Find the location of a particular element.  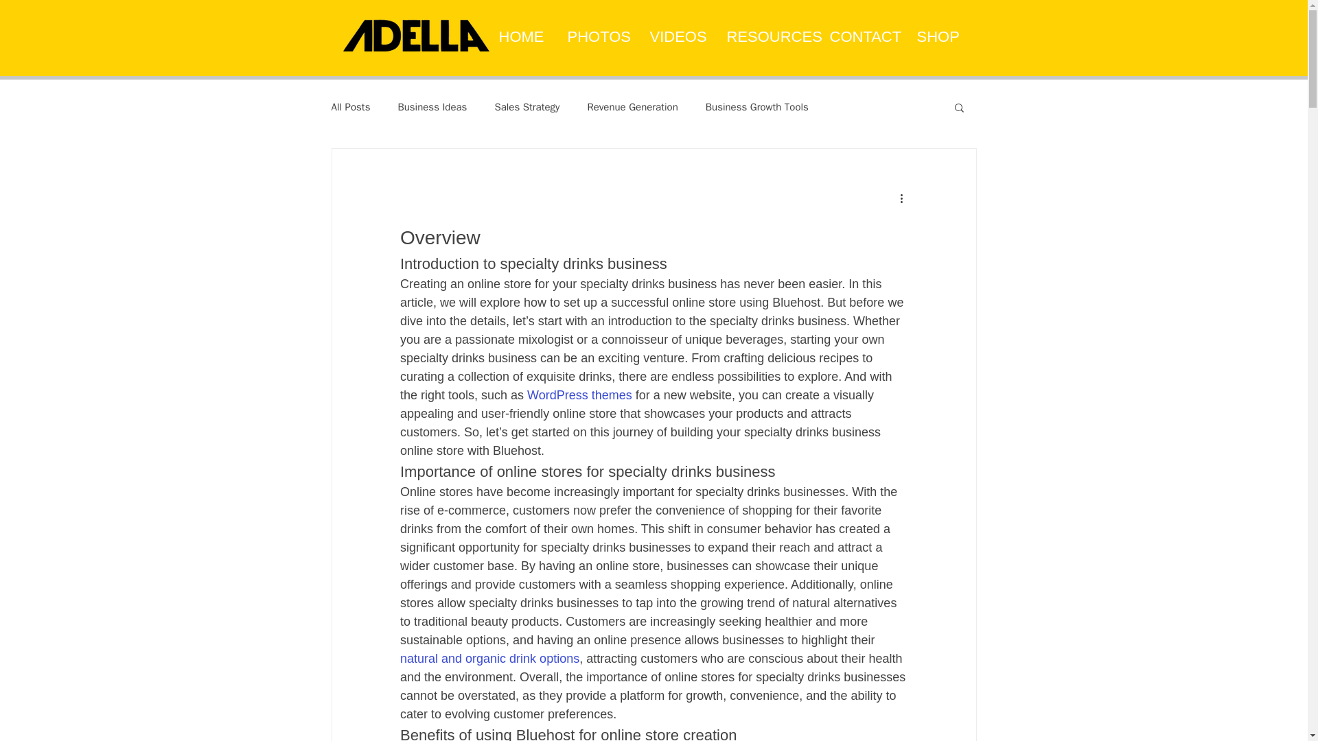

Business Ideas is located at coordinates (432, 106).